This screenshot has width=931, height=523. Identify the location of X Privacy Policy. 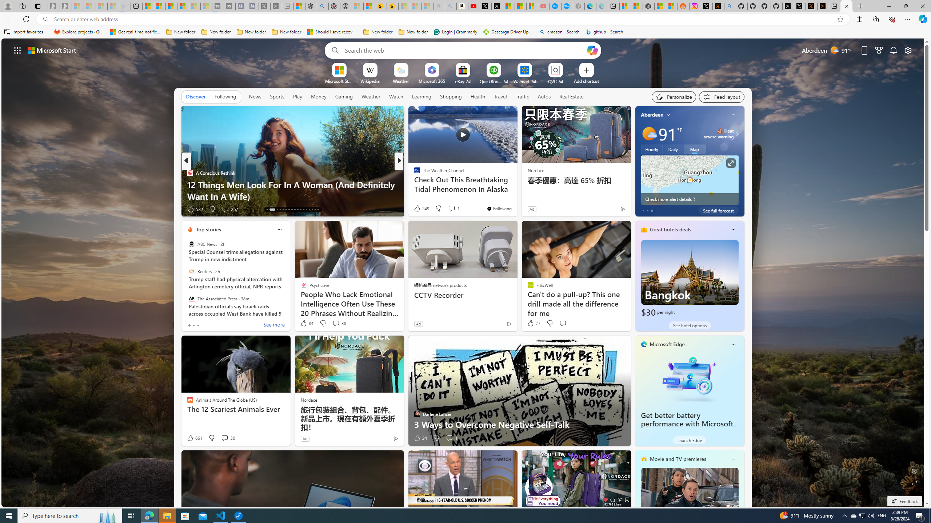
(823, 6).